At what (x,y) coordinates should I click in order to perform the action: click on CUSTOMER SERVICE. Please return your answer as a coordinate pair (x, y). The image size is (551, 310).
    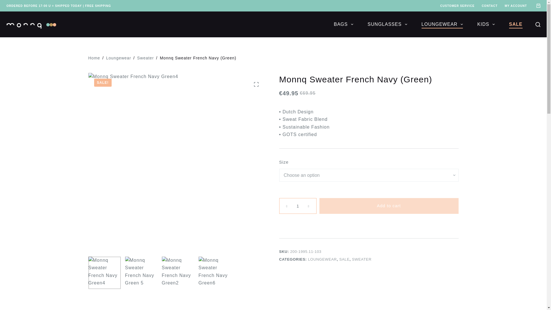
    Looking at the image, I should click on (457, 6).